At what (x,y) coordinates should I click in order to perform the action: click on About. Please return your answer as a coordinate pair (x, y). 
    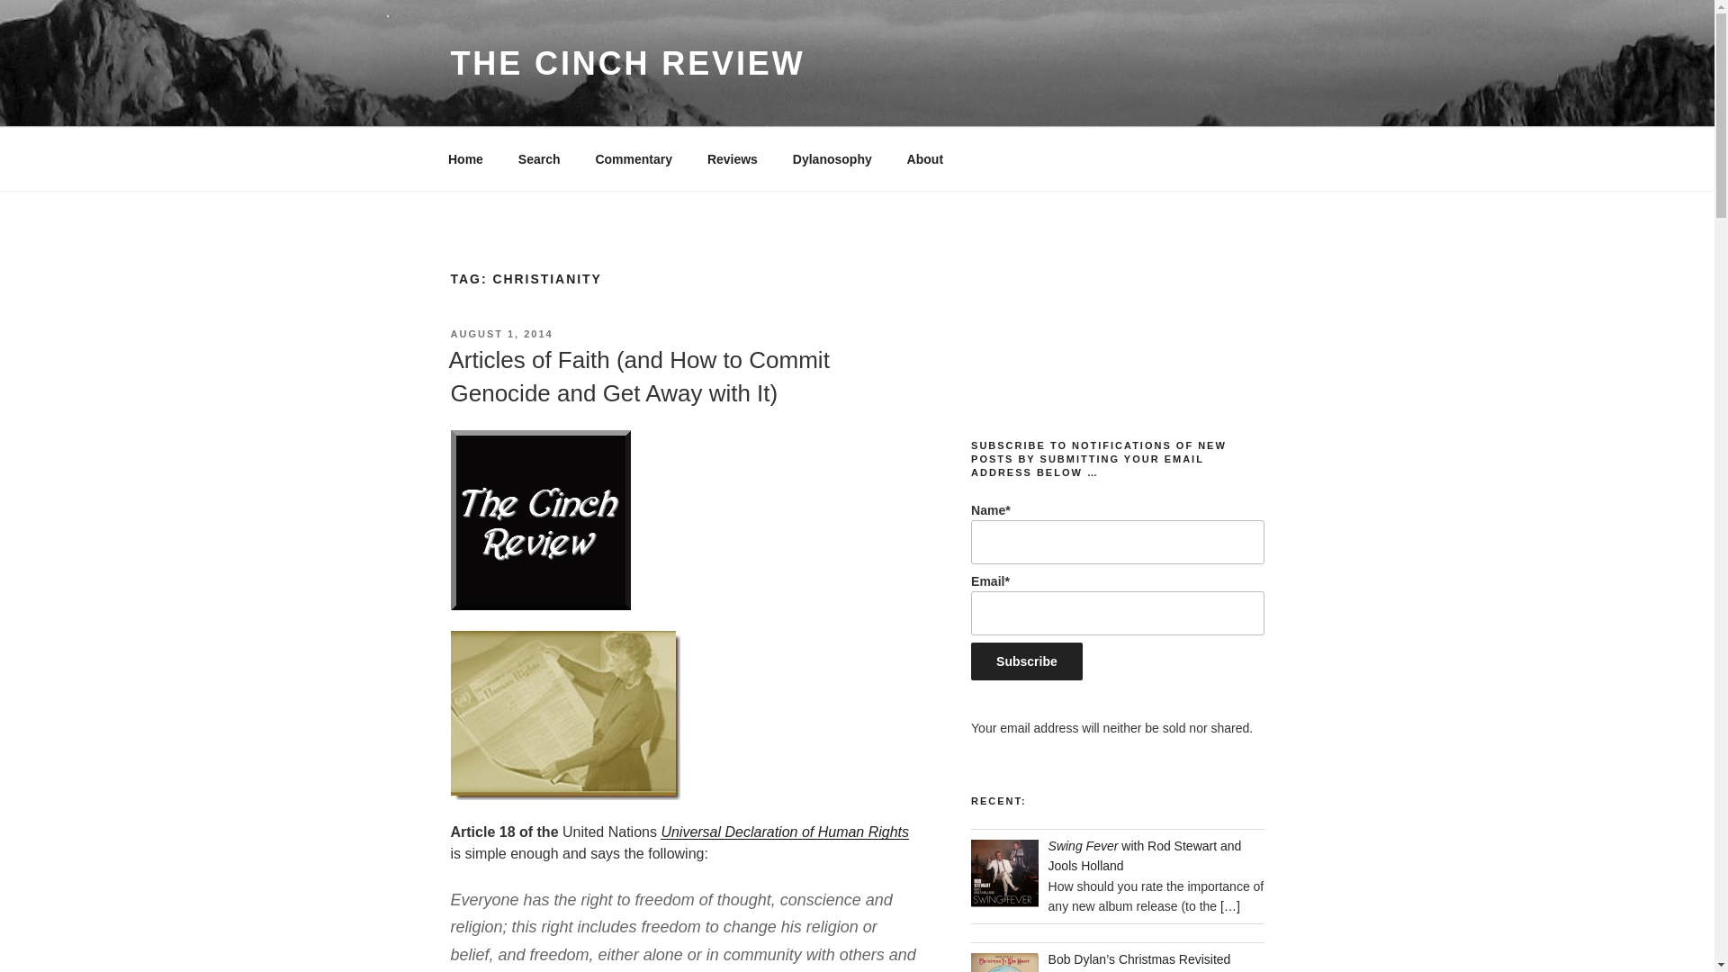
    Looking at the image, I should click on (925, 158).